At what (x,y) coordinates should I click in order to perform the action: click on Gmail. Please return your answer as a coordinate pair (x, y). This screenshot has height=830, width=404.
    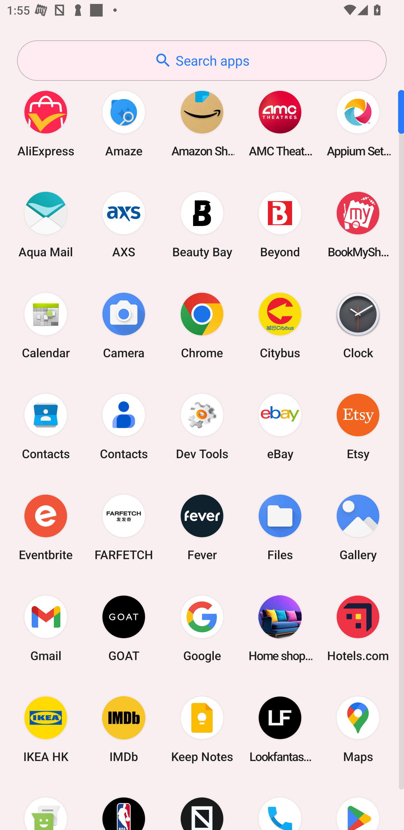
    Looking at the image, I should click on (46, 628).